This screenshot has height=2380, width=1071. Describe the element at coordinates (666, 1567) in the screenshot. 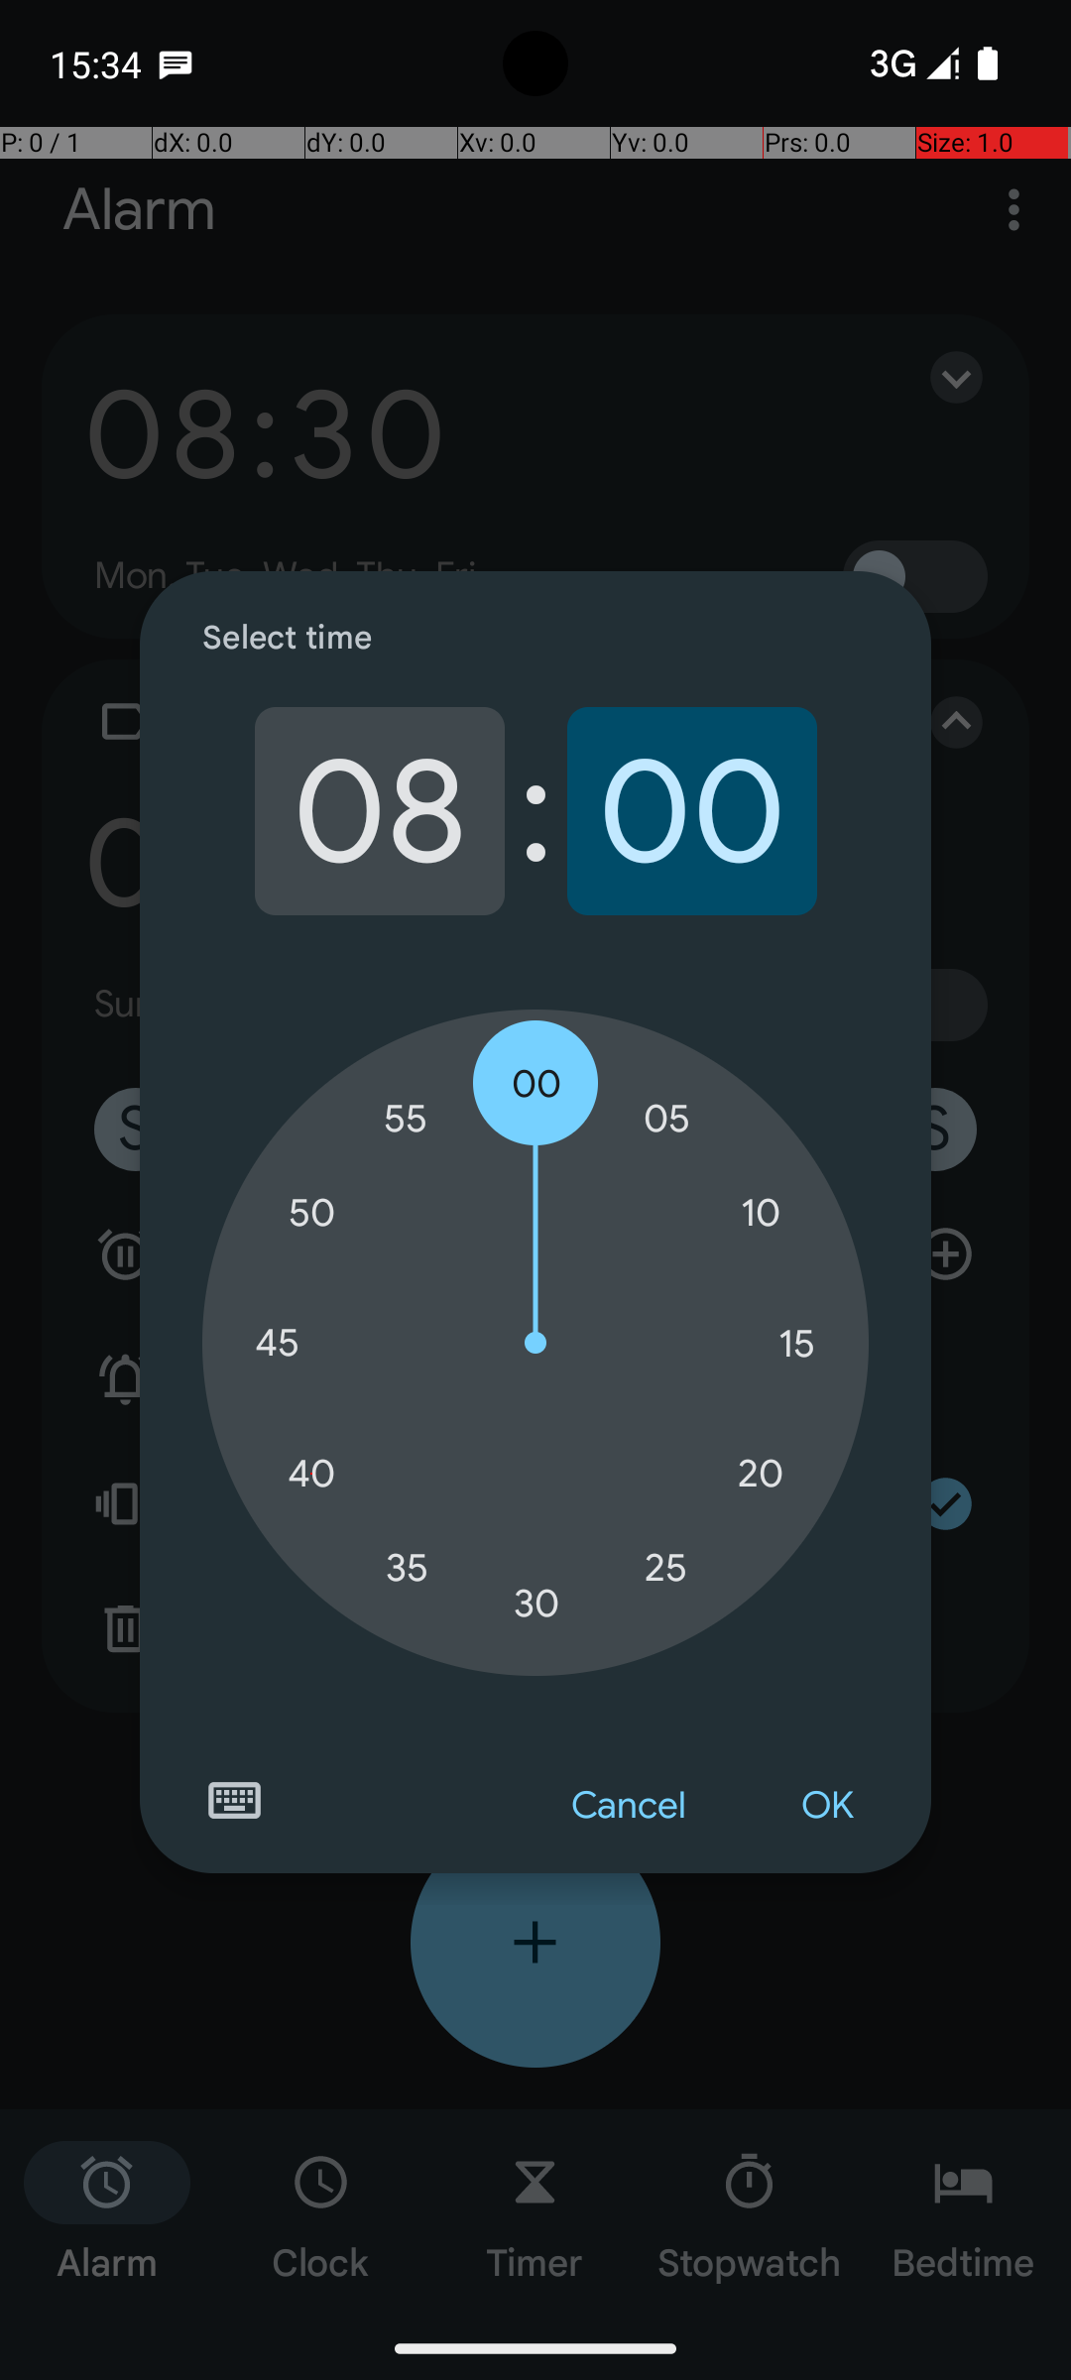

I see `25` at that location.